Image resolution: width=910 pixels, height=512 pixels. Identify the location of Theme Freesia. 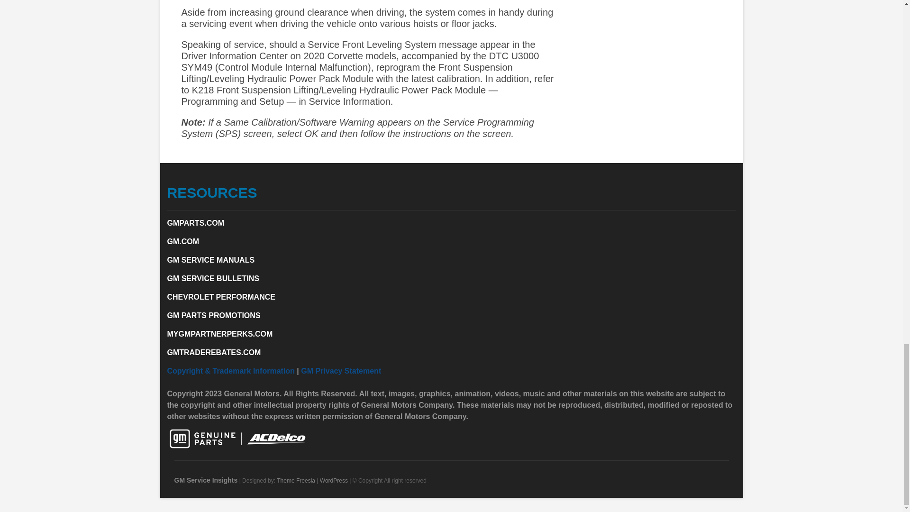
(296, 480).